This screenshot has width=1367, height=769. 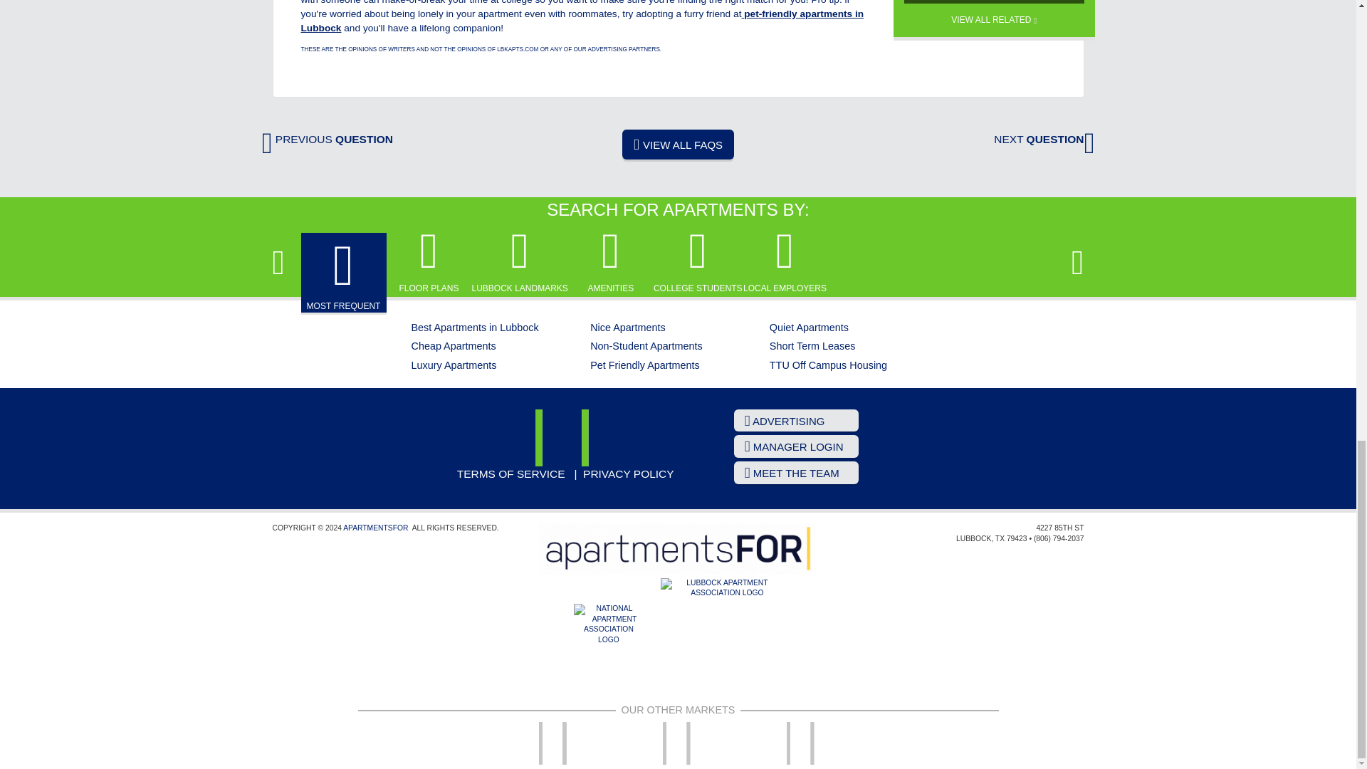 I want to click on MOST FREQUENT, so click(x=343, y=273).